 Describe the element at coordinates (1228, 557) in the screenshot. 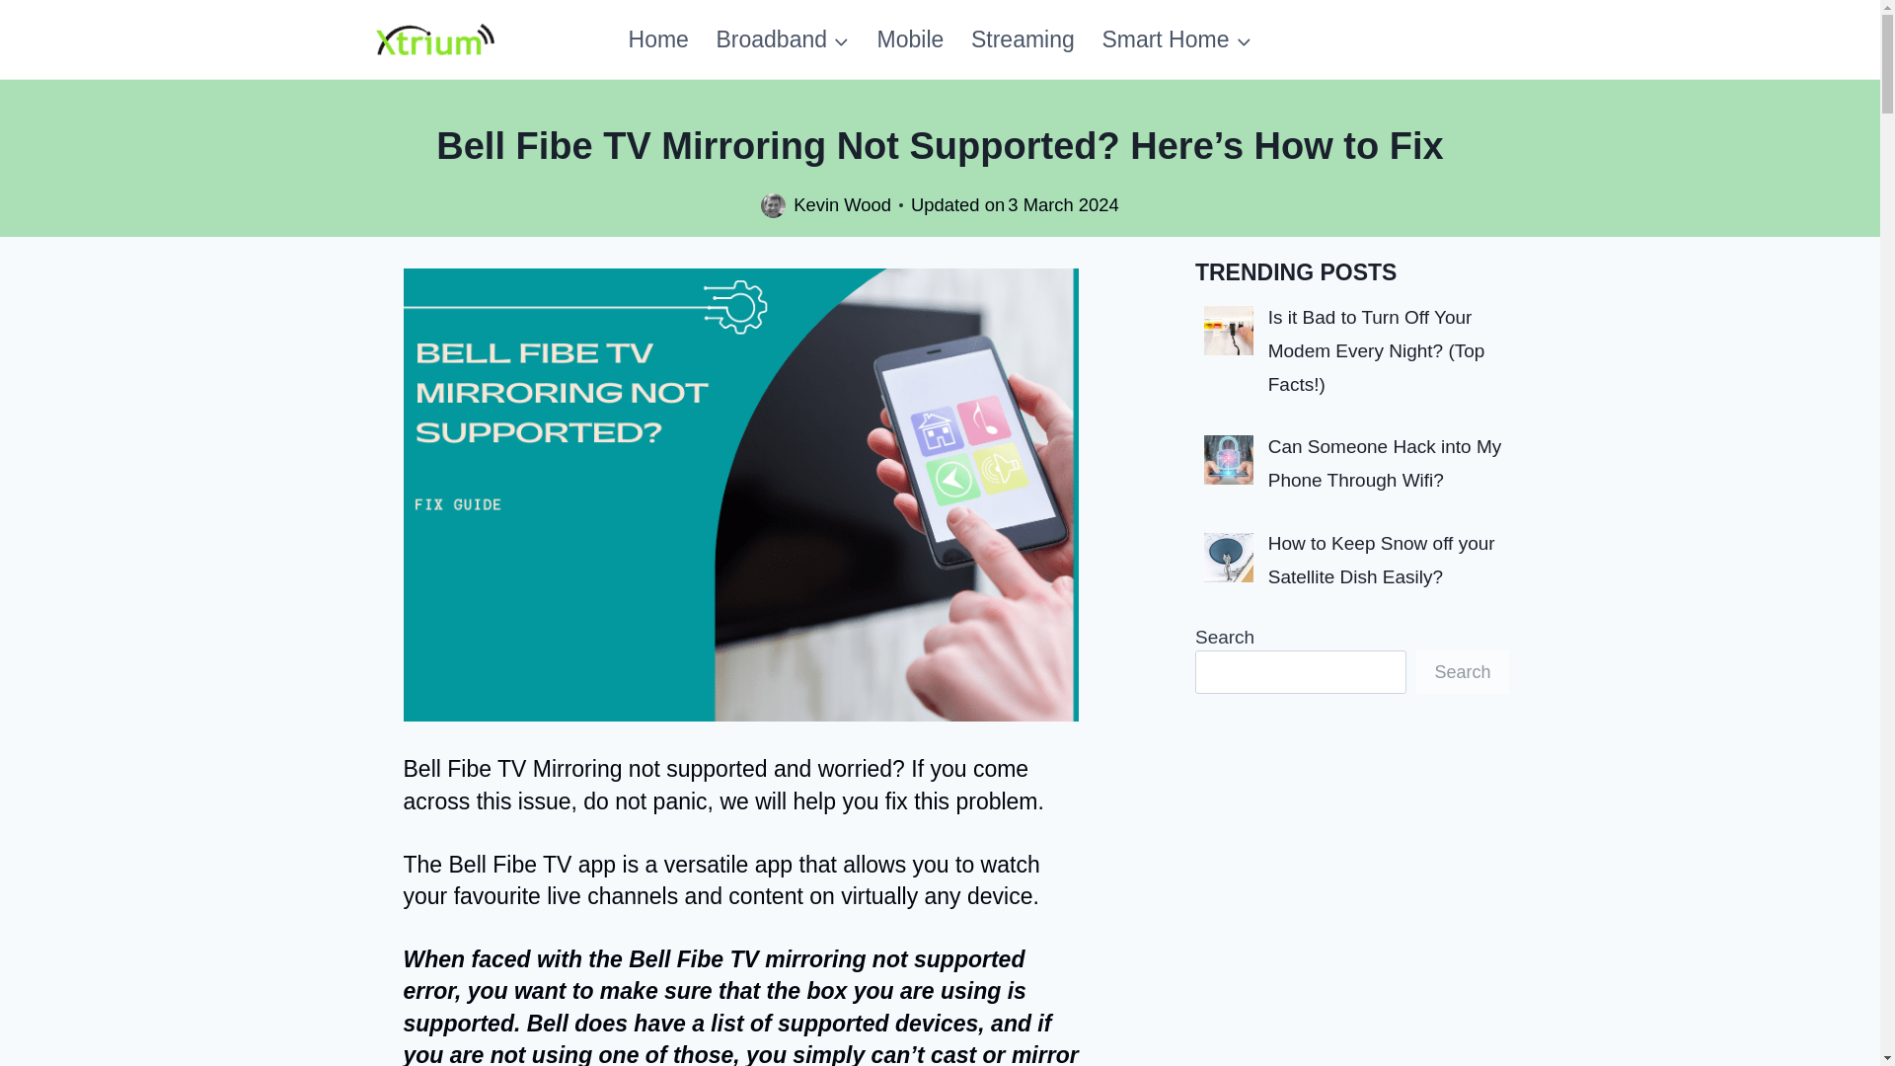

I see `How to Keep Snow off your Satellite Dish Easily? 9` at that location.